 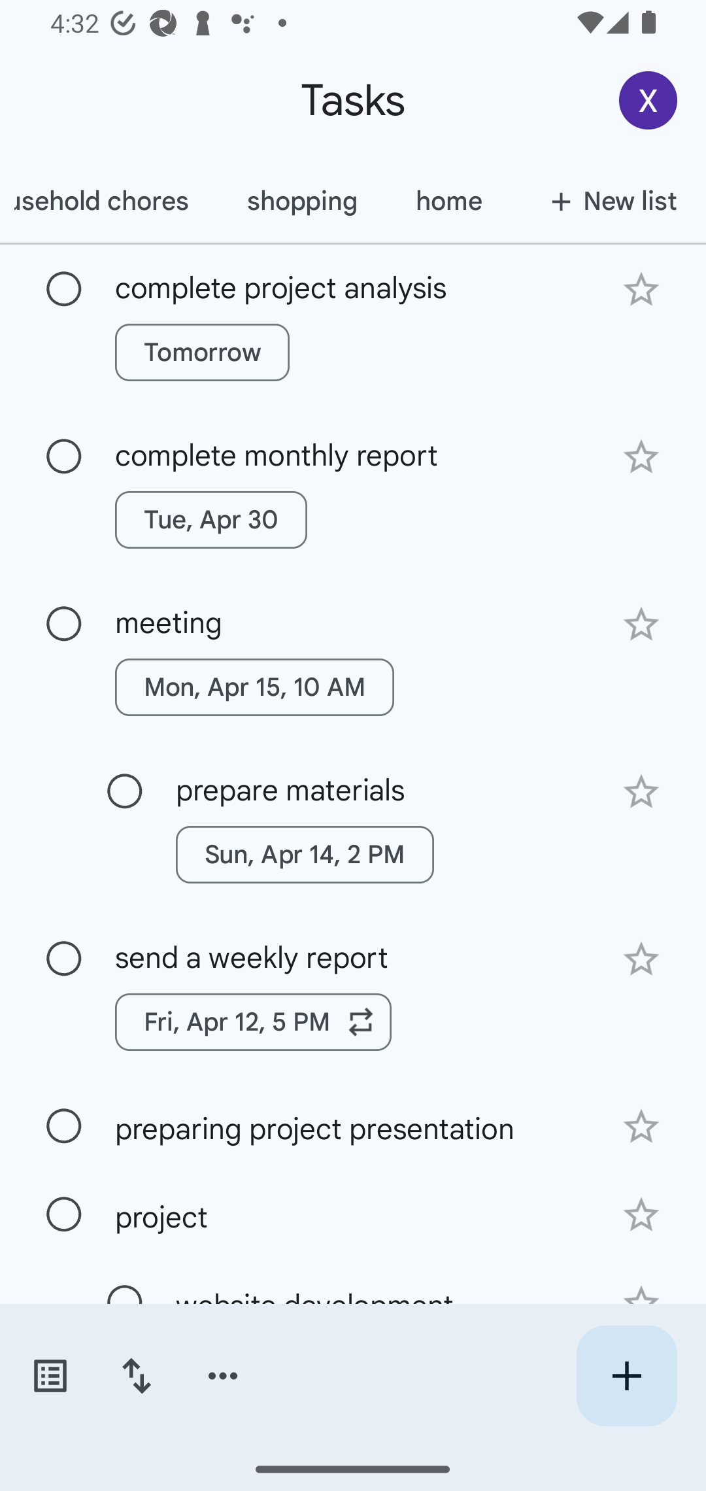 What do you see at coordinates (254, 1021) in the screenshot?
I see `Fri, Apr 12, 5 PM` at bounding box center [254, 1021].